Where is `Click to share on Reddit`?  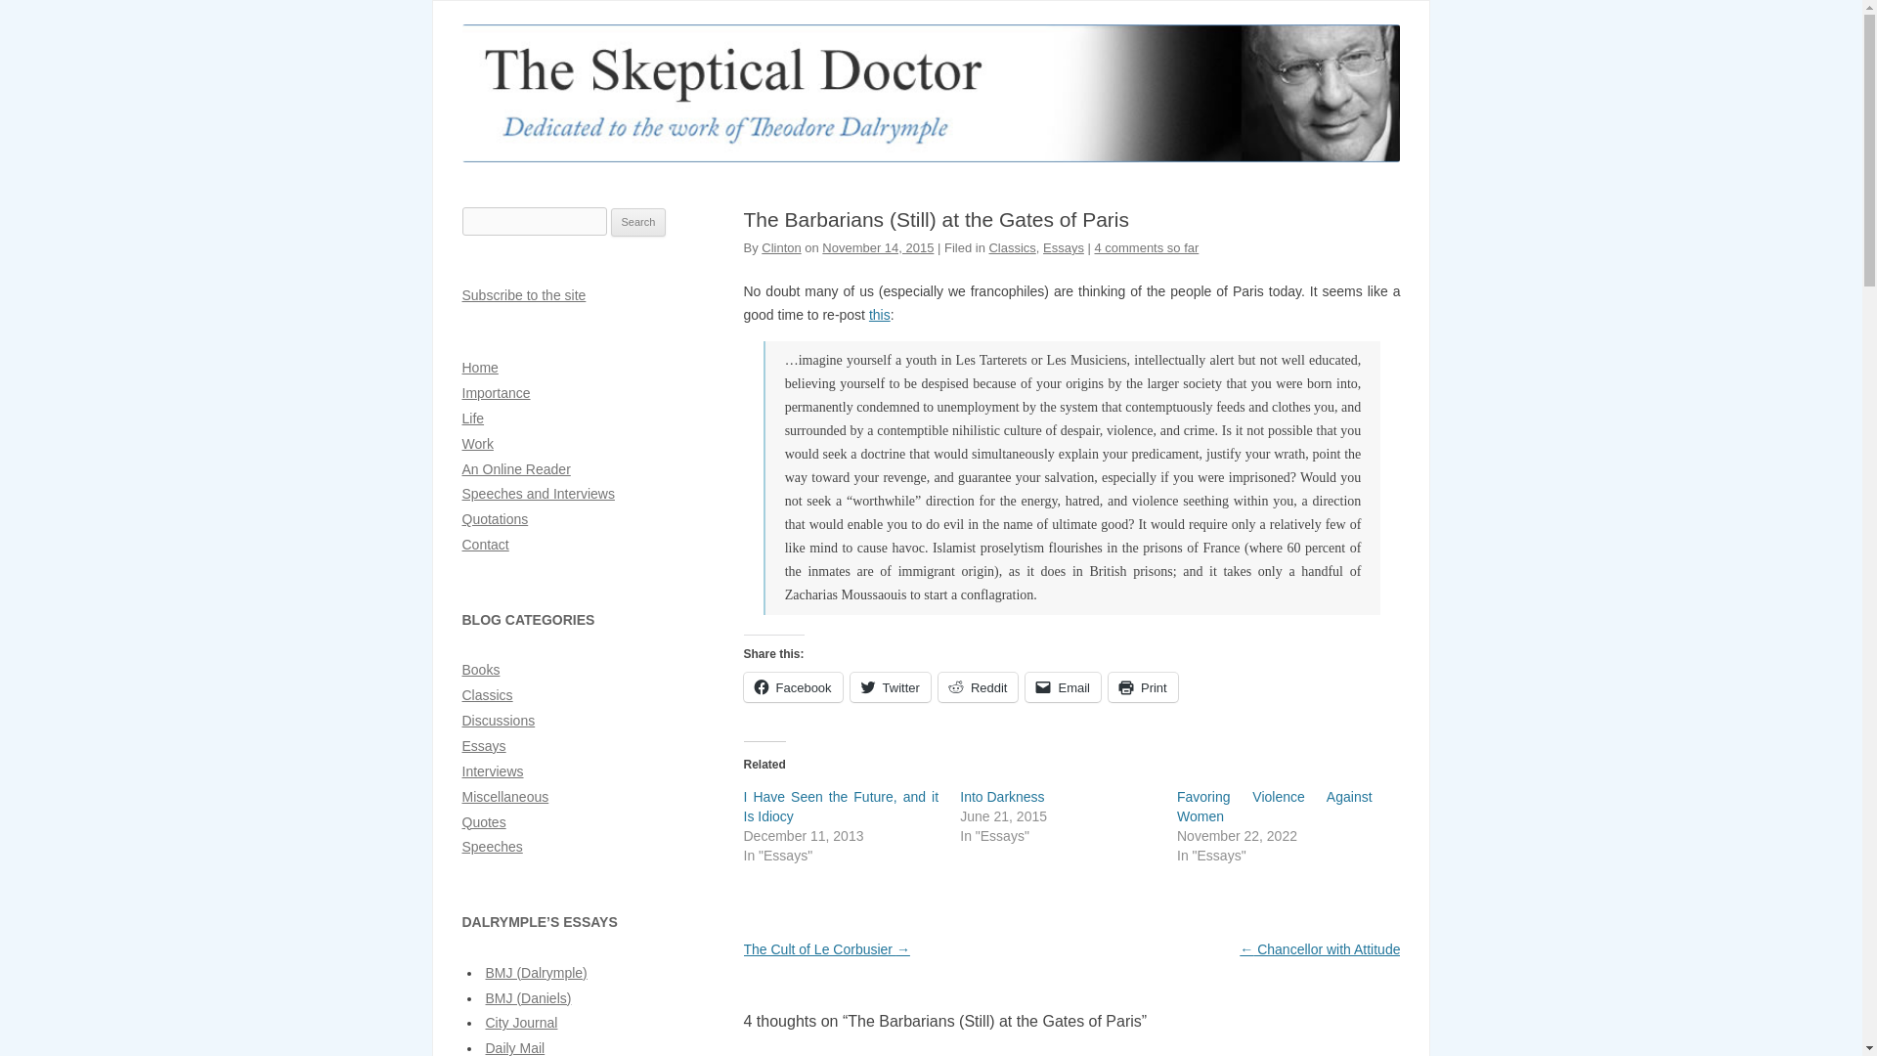 Click to share on Reddit is located at coordinates (979, 686).